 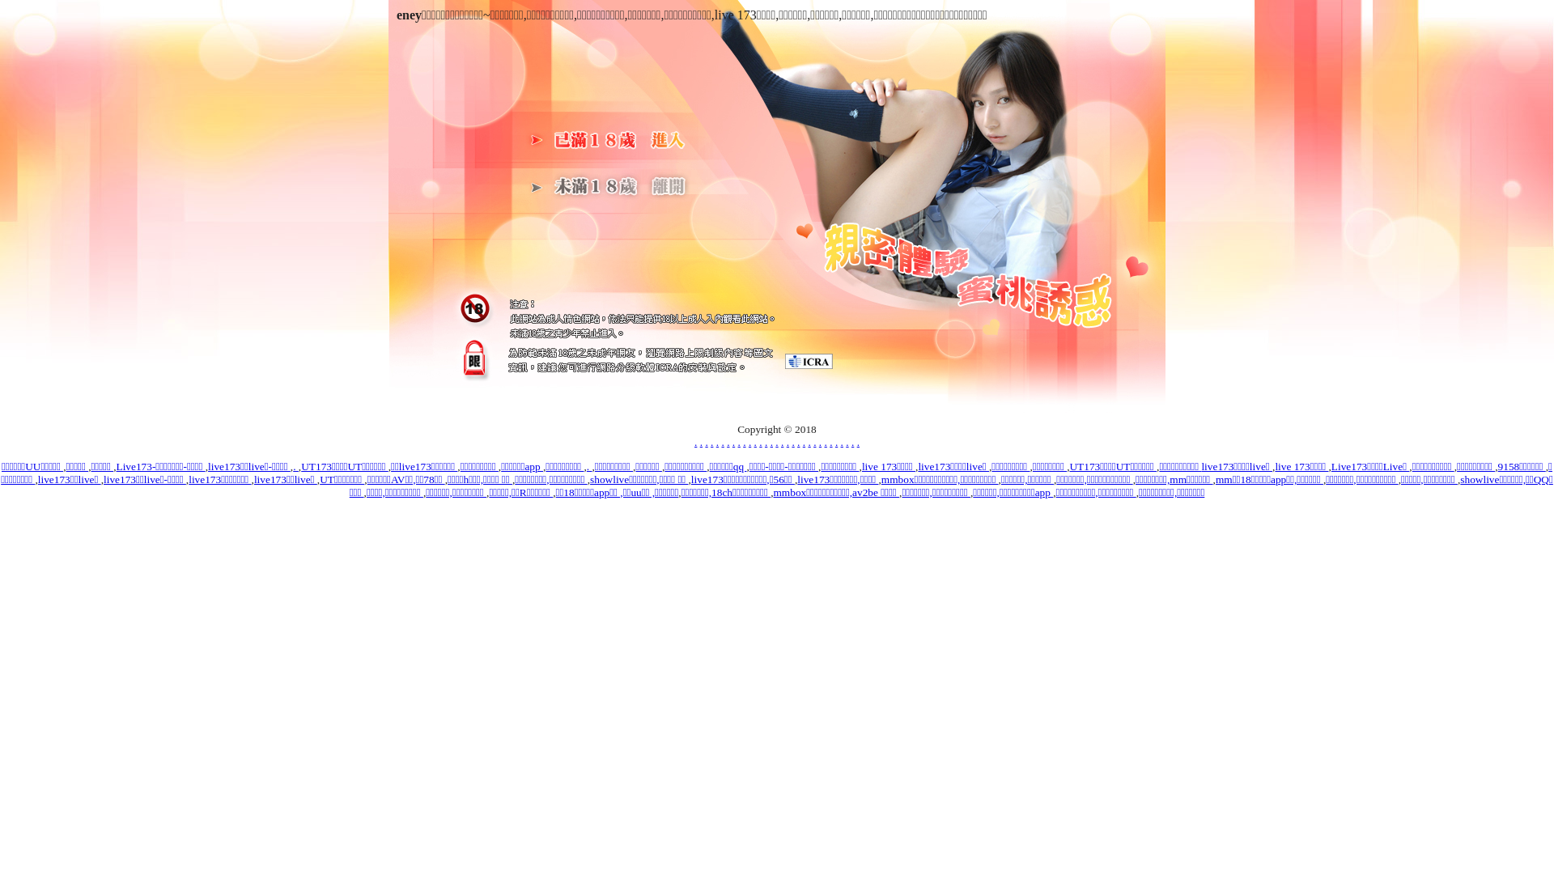 What do you see at coordinates (858, 442) in the screenshot?
I see `.` at bounding box center [858, 442].